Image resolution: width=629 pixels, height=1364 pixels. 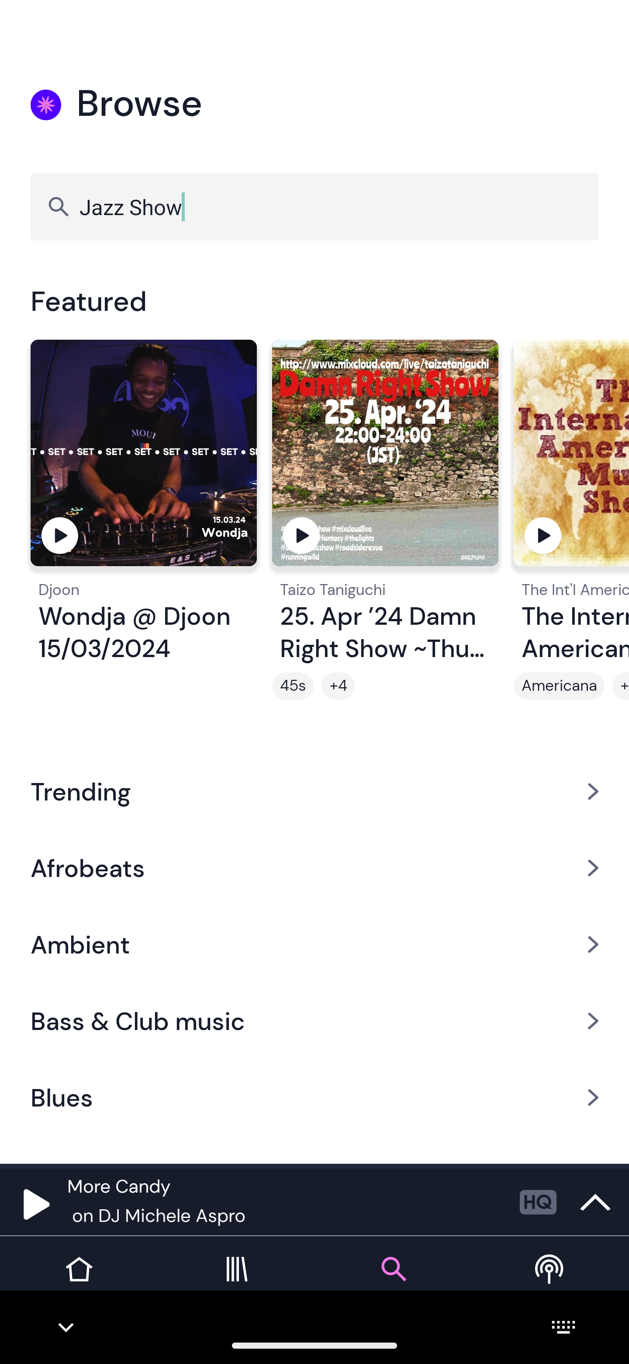 What do you see at coordinates (79, 1282) in the screenshot?
I see `Home tab` at bounding box center [79, 1282].